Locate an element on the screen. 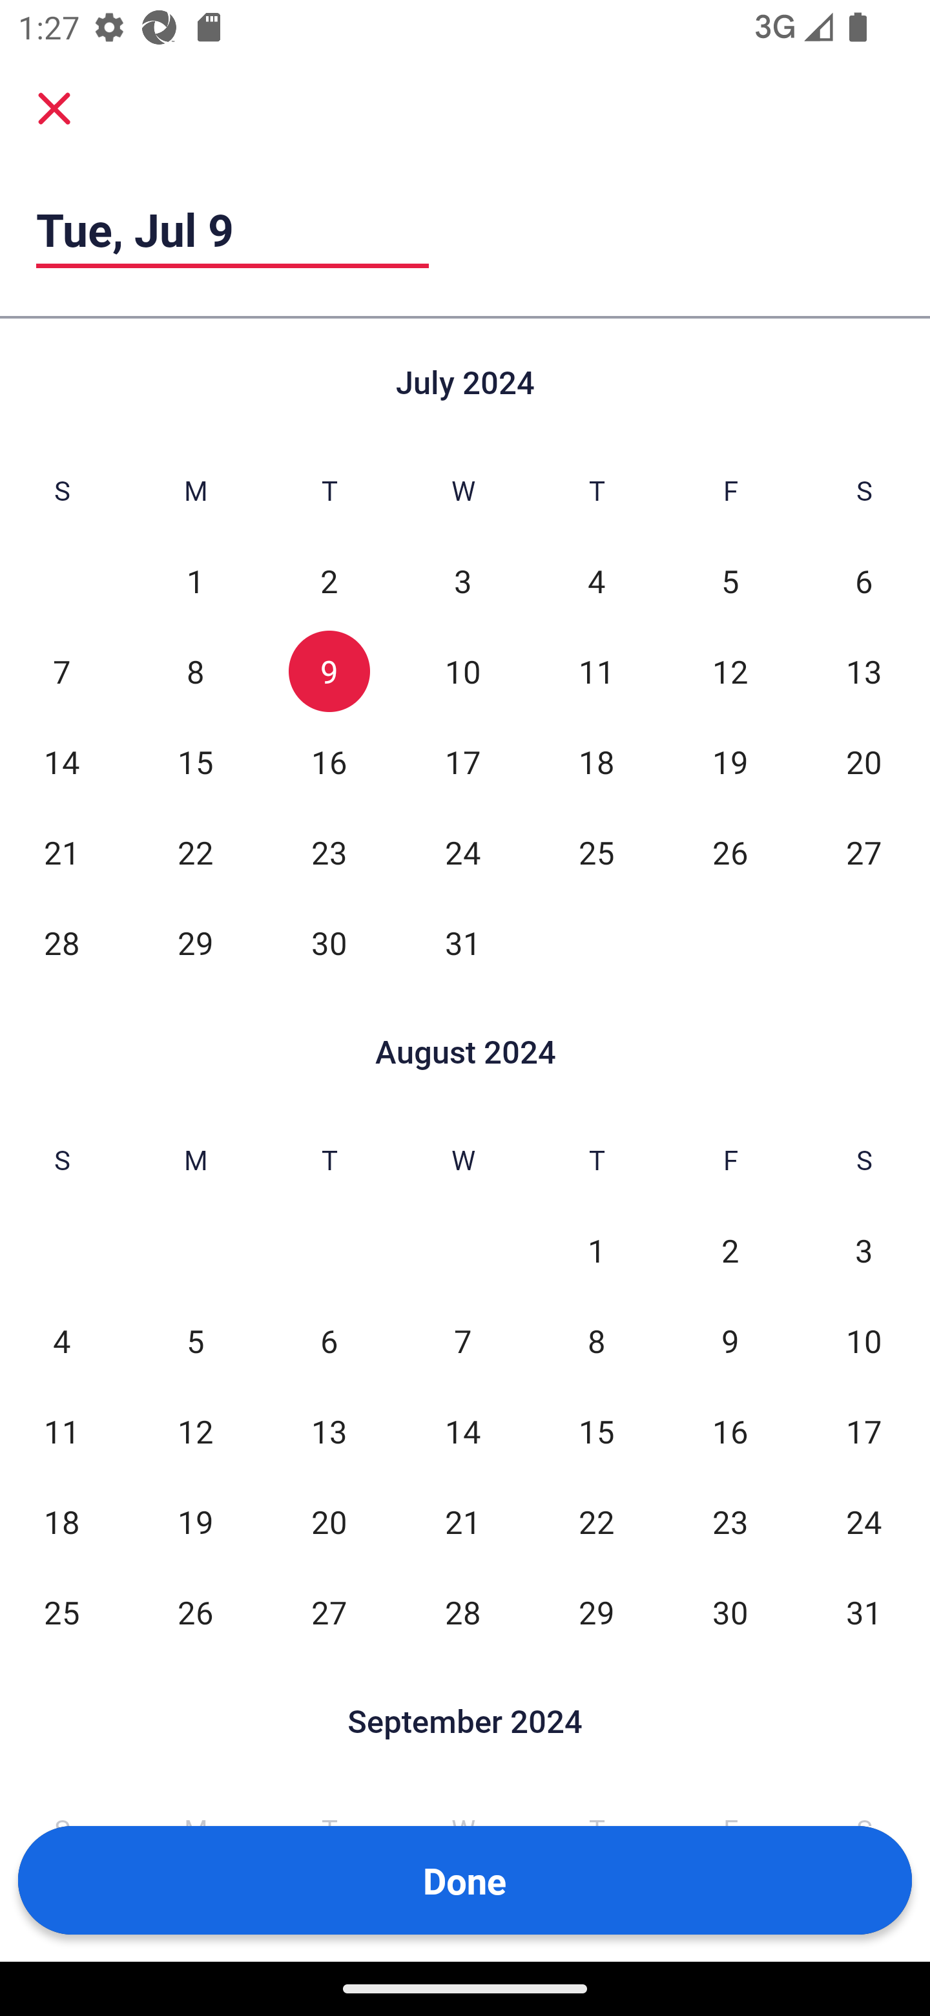 The height and width of the screenshot is (2016, 930). 6 Tue, Aug 6, Not Selected is located at coordinates (329, 1341).